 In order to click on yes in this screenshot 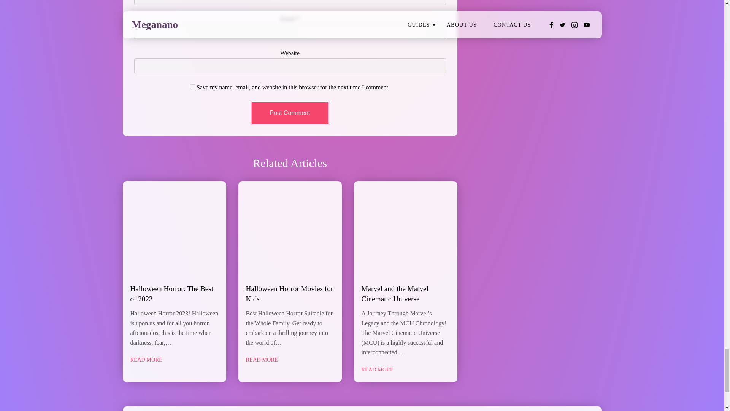, I will do `click(192, 87)`.